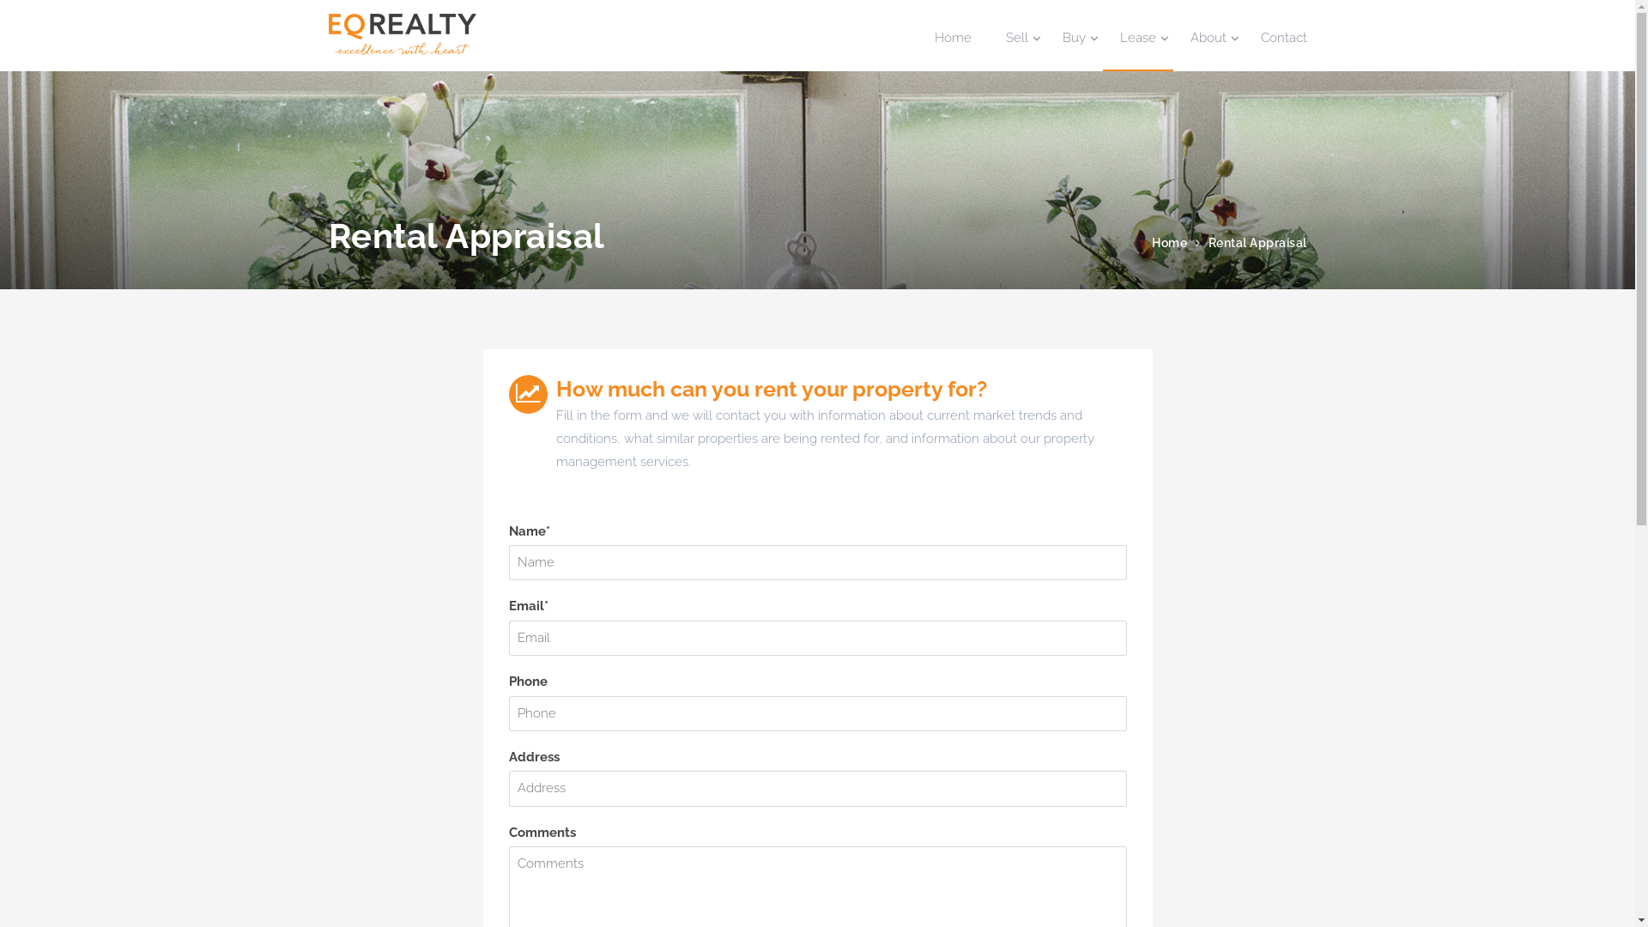 This screenshot has height=927, width=1648. Describe the element at coordinates (1137, 38) in the screenshot. I see `Lease` at that location.